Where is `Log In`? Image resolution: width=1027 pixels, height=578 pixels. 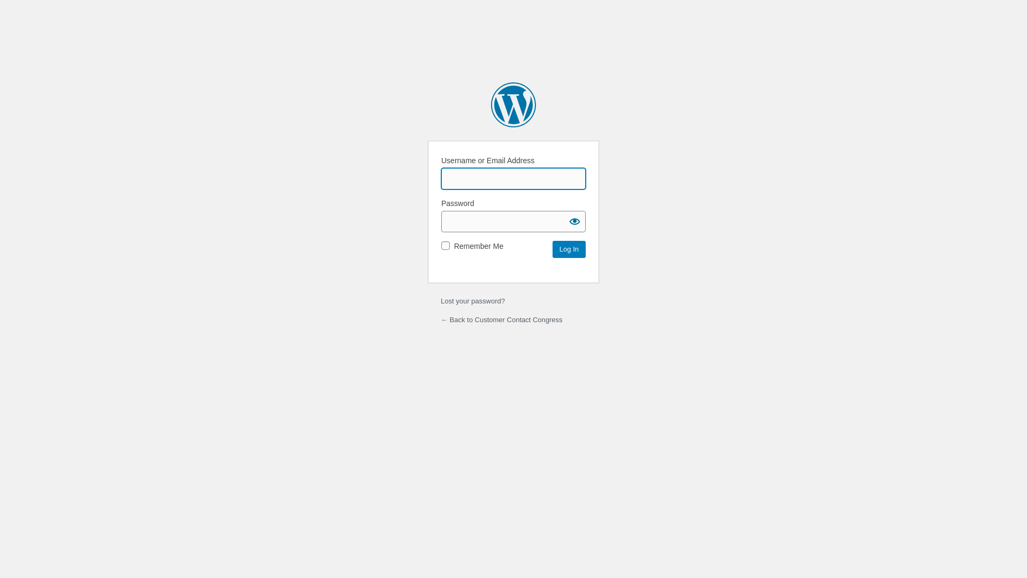 Log In is located at coordinates (569, 249).